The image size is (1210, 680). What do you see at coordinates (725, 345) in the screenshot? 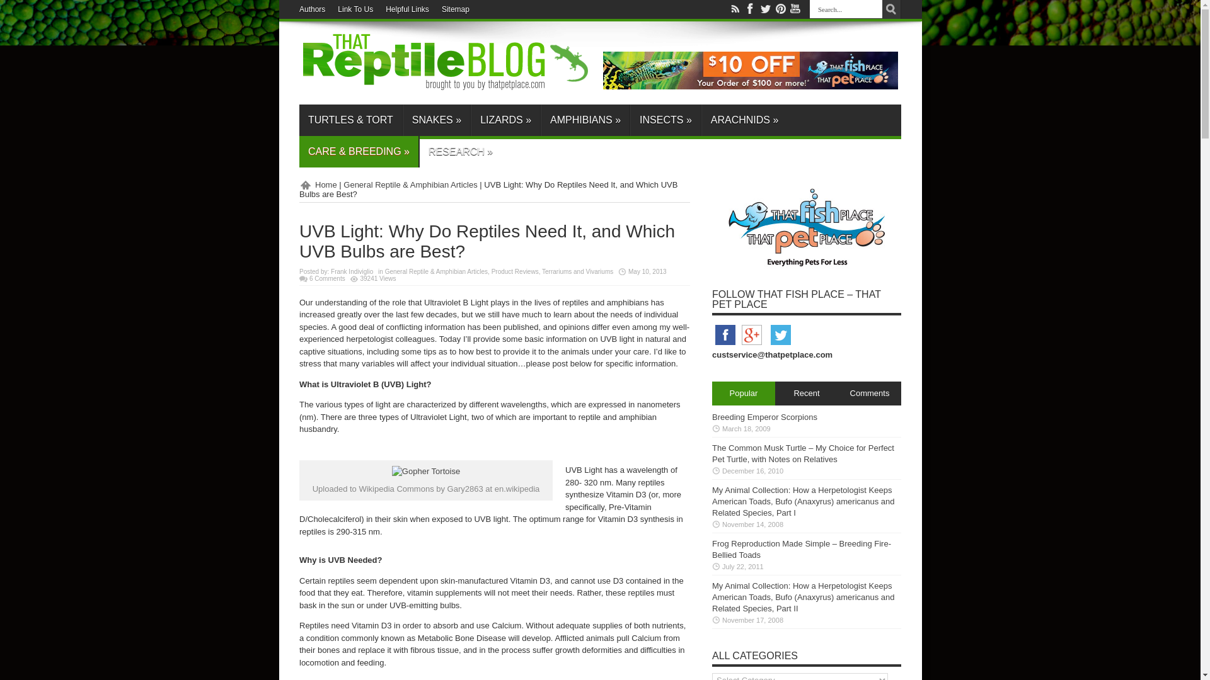
I see `Facebook` at bounding box center [725, 345].